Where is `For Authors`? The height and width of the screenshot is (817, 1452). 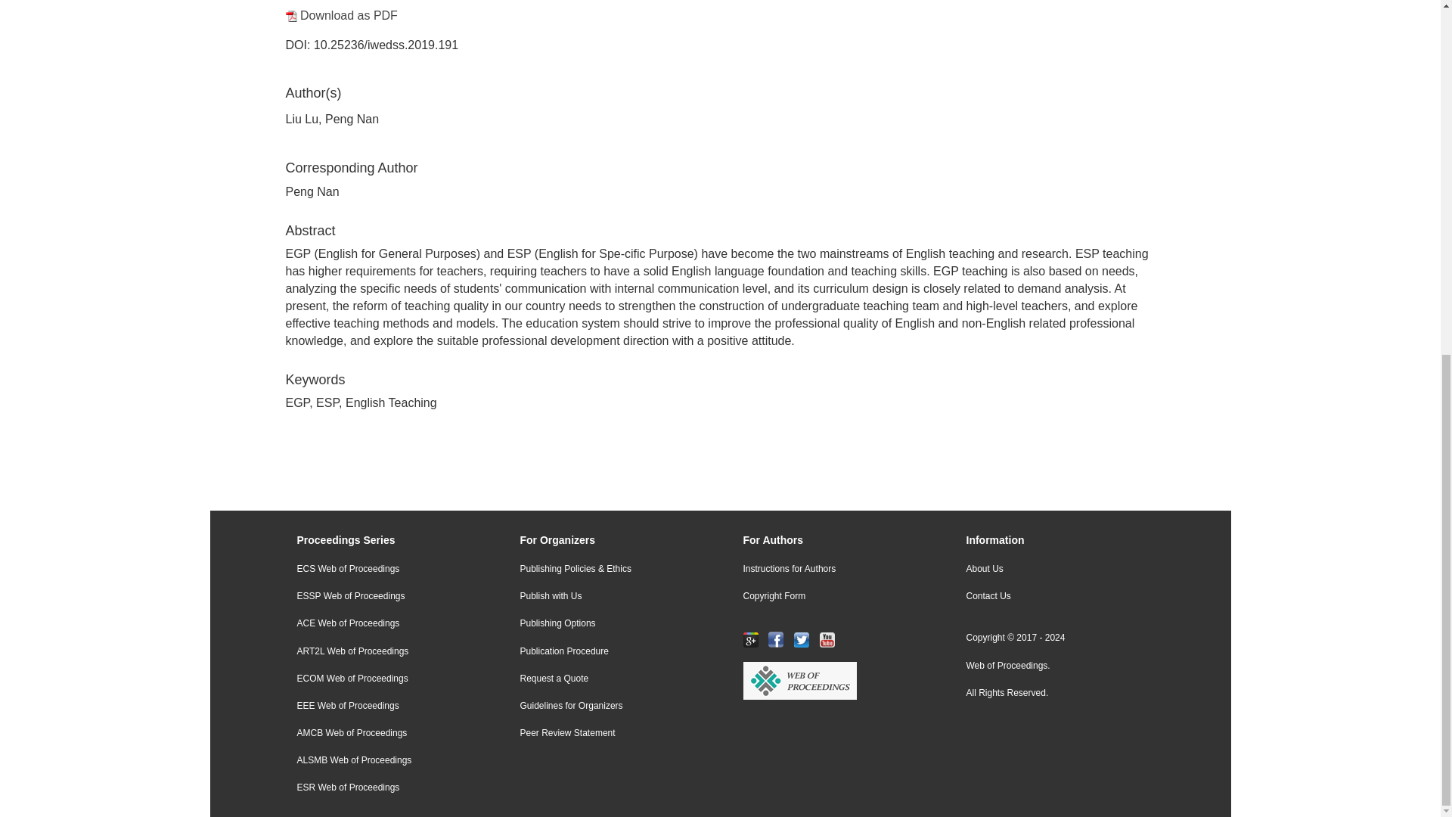
For Authors is located at coordinates (832, 541).